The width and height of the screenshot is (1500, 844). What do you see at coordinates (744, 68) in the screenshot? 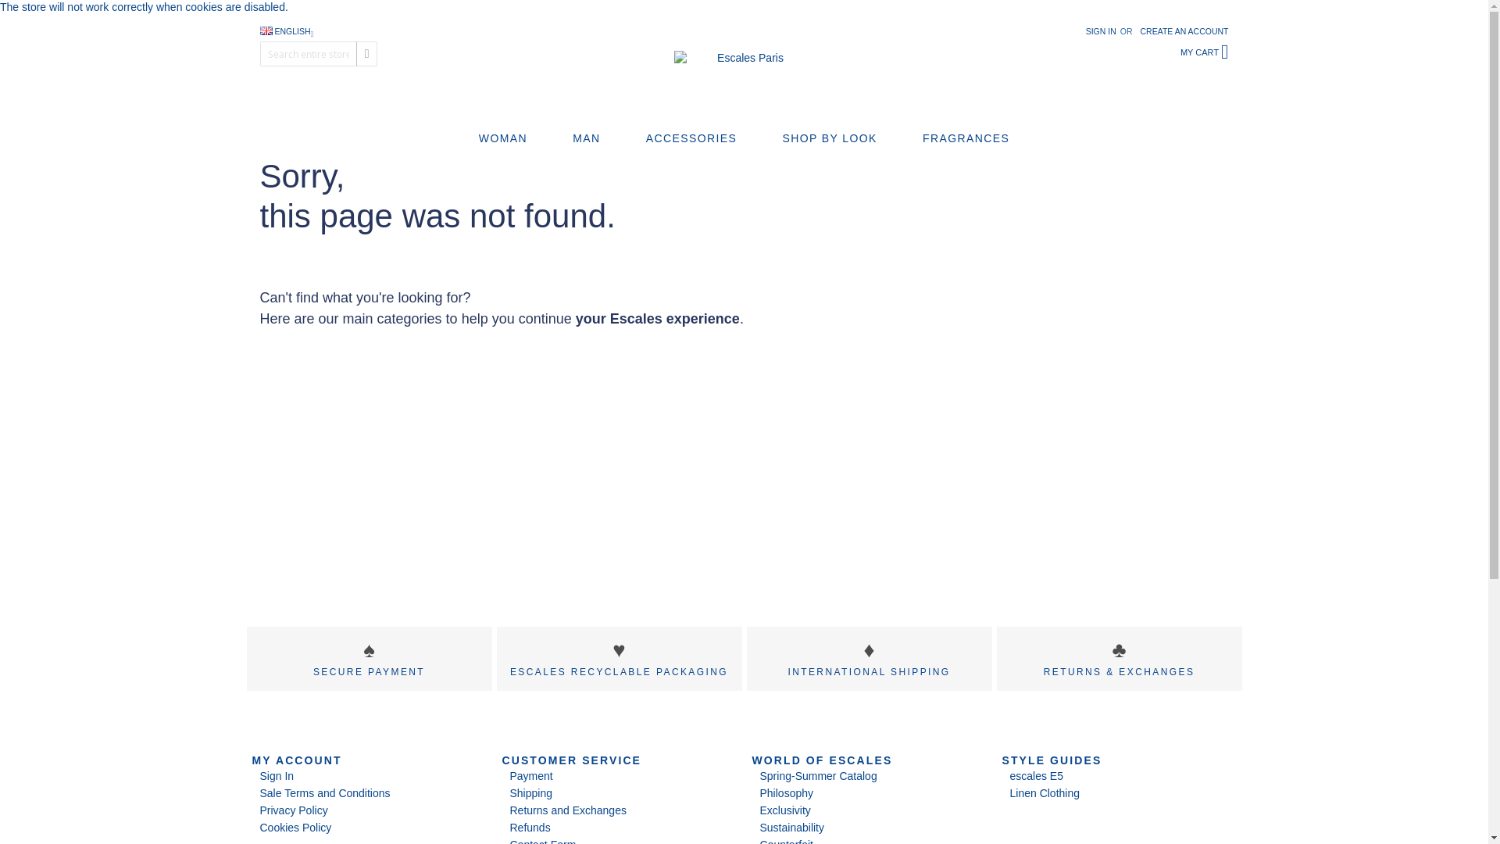
I see `Escales Paris` at bounding box center [744, 68].